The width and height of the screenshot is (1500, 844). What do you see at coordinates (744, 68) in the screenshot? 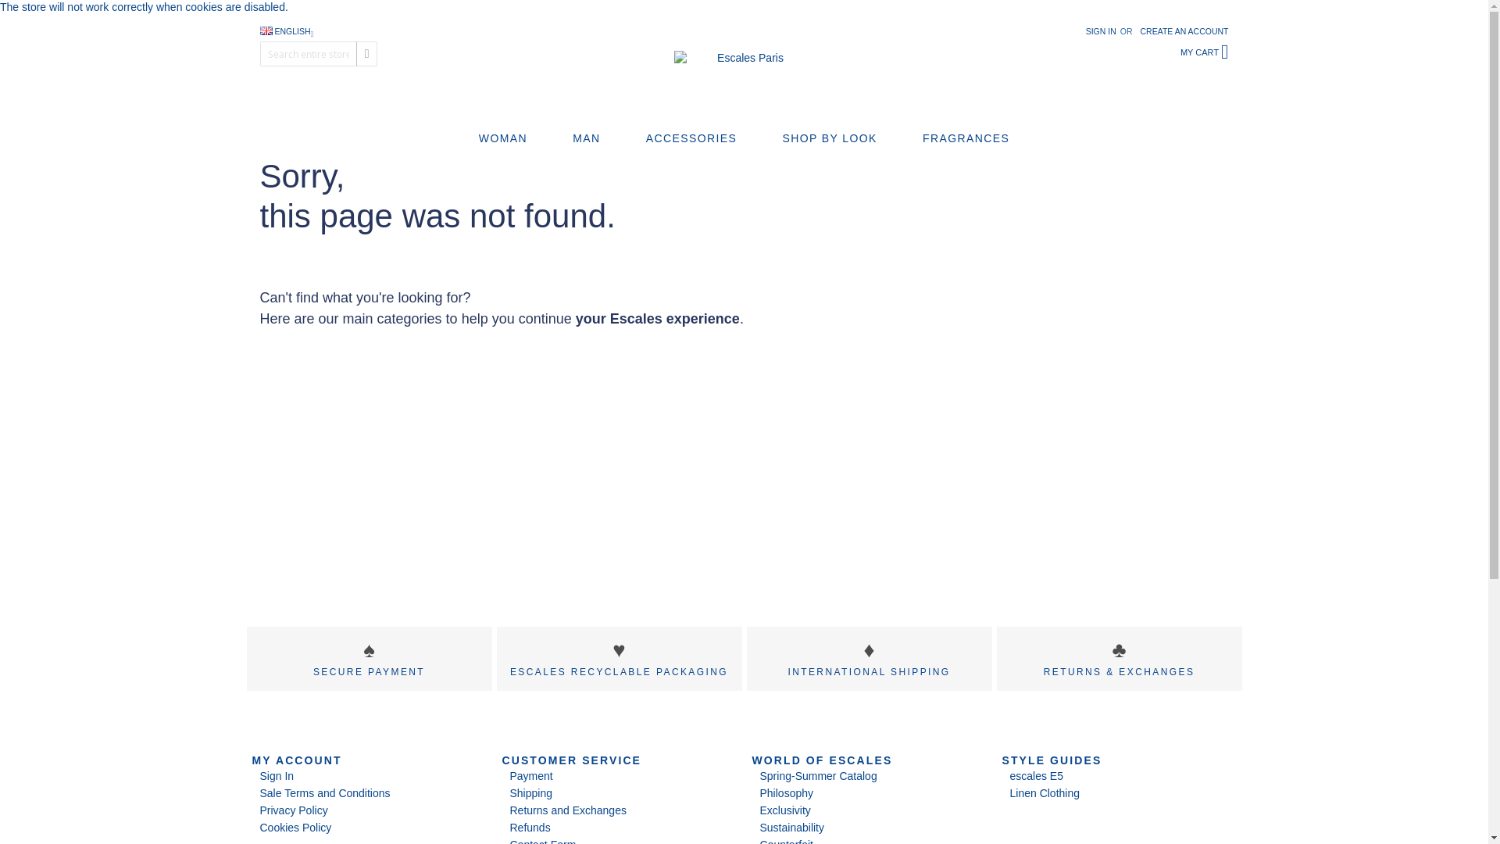
I see `Escales Paris` at bounding box center [744, 68].